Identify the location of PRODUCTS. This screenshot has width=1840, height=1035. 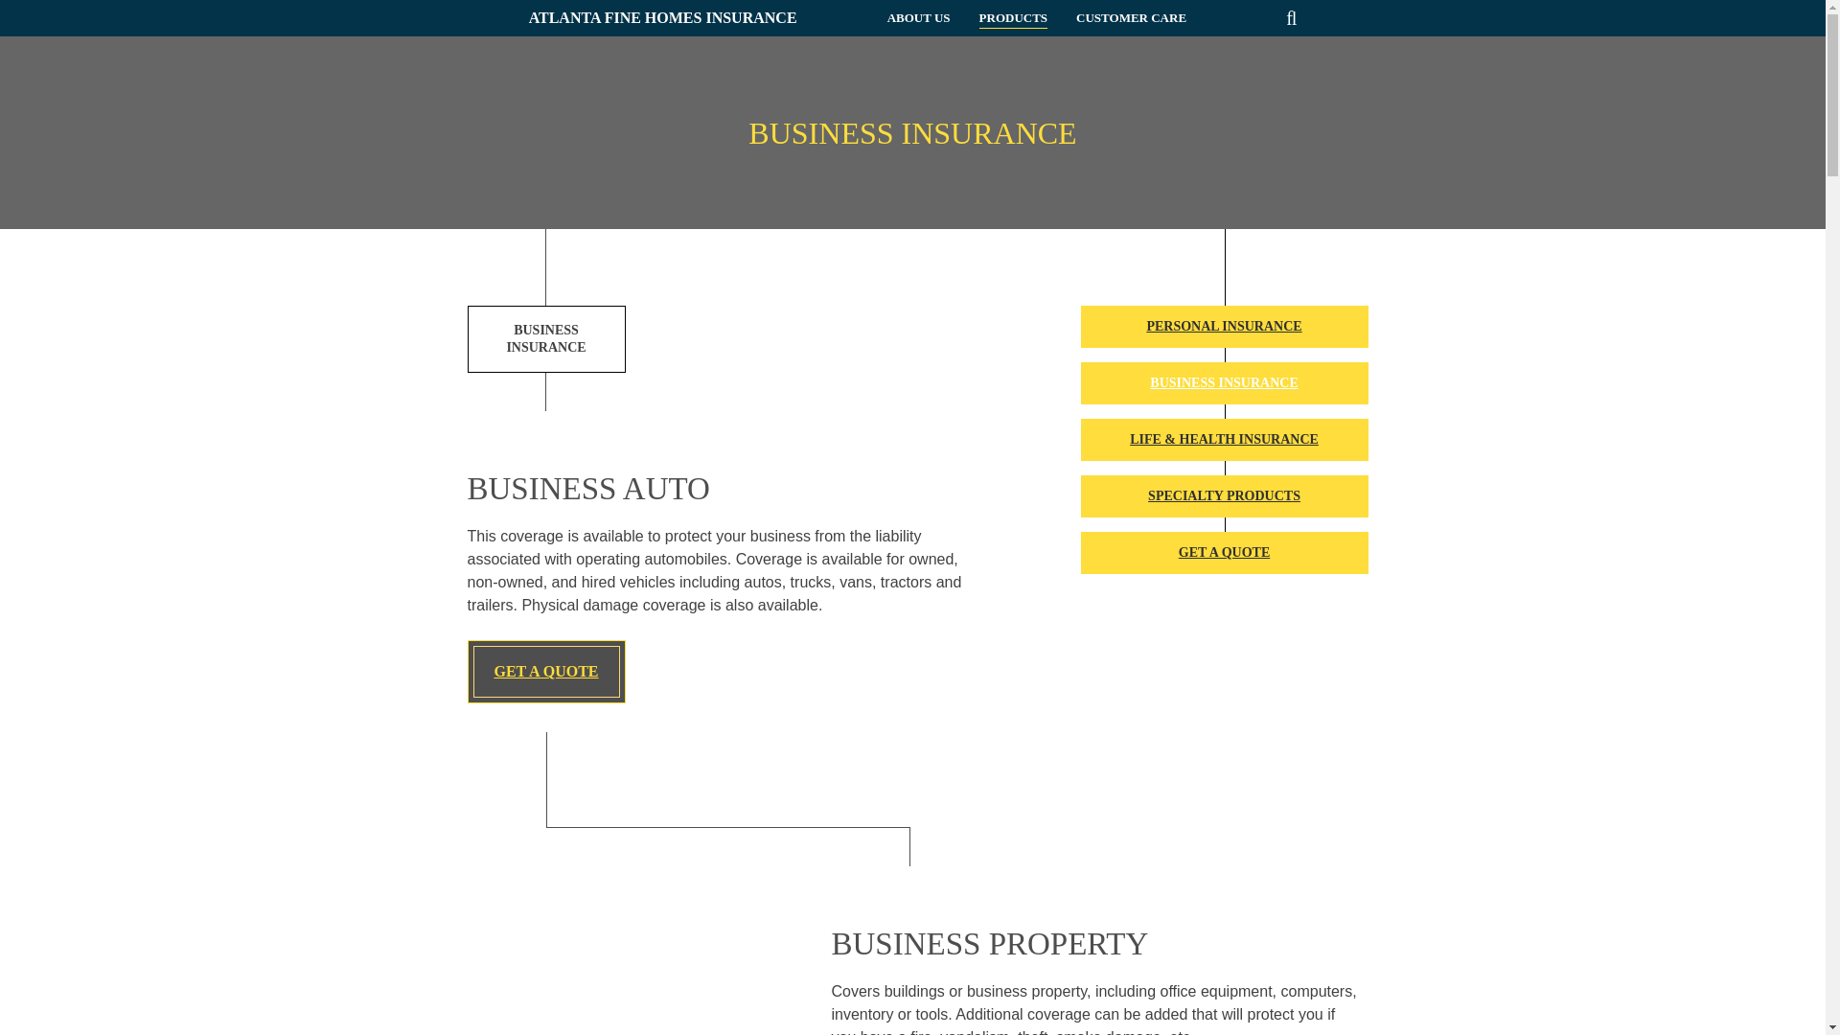
(1014, 18).